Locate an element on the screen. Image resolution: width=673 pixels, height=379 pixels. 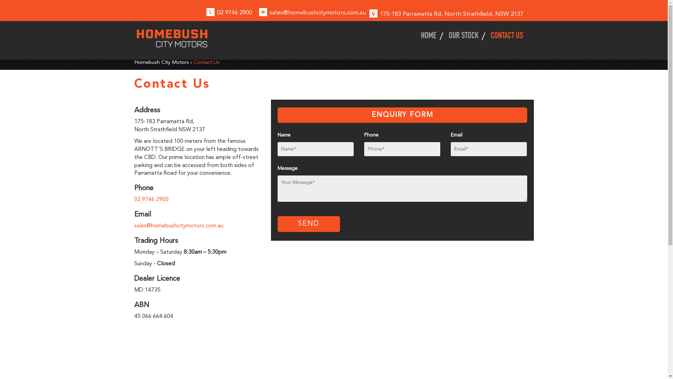
OUR STOCK is located at coordinates (464, 36).